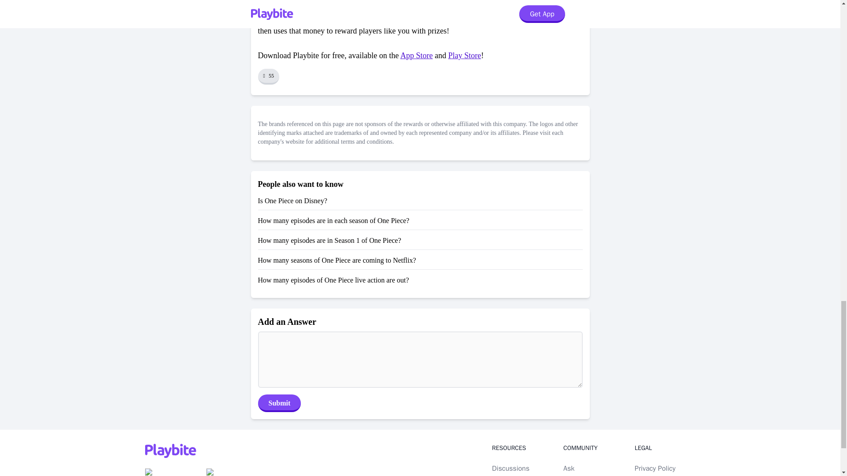 The height and width of the screenshot is (476, 847). Describe the element at coordinates (333, 280) in the screenshot. I see `How many episodes of One Piece live action are out?` at that location.